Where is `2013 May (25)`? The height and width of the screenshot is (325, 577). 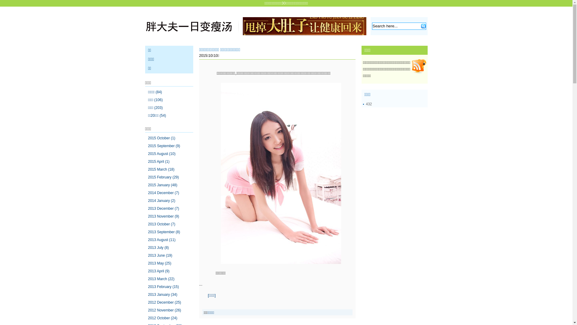 2013 May (25) is located at coordinates (159, 263).